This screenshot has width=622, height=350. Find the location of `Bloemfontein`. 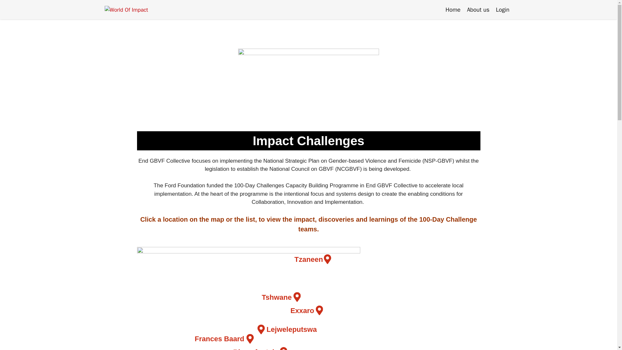

Bloemfontein is located at coordinates (260, 347).